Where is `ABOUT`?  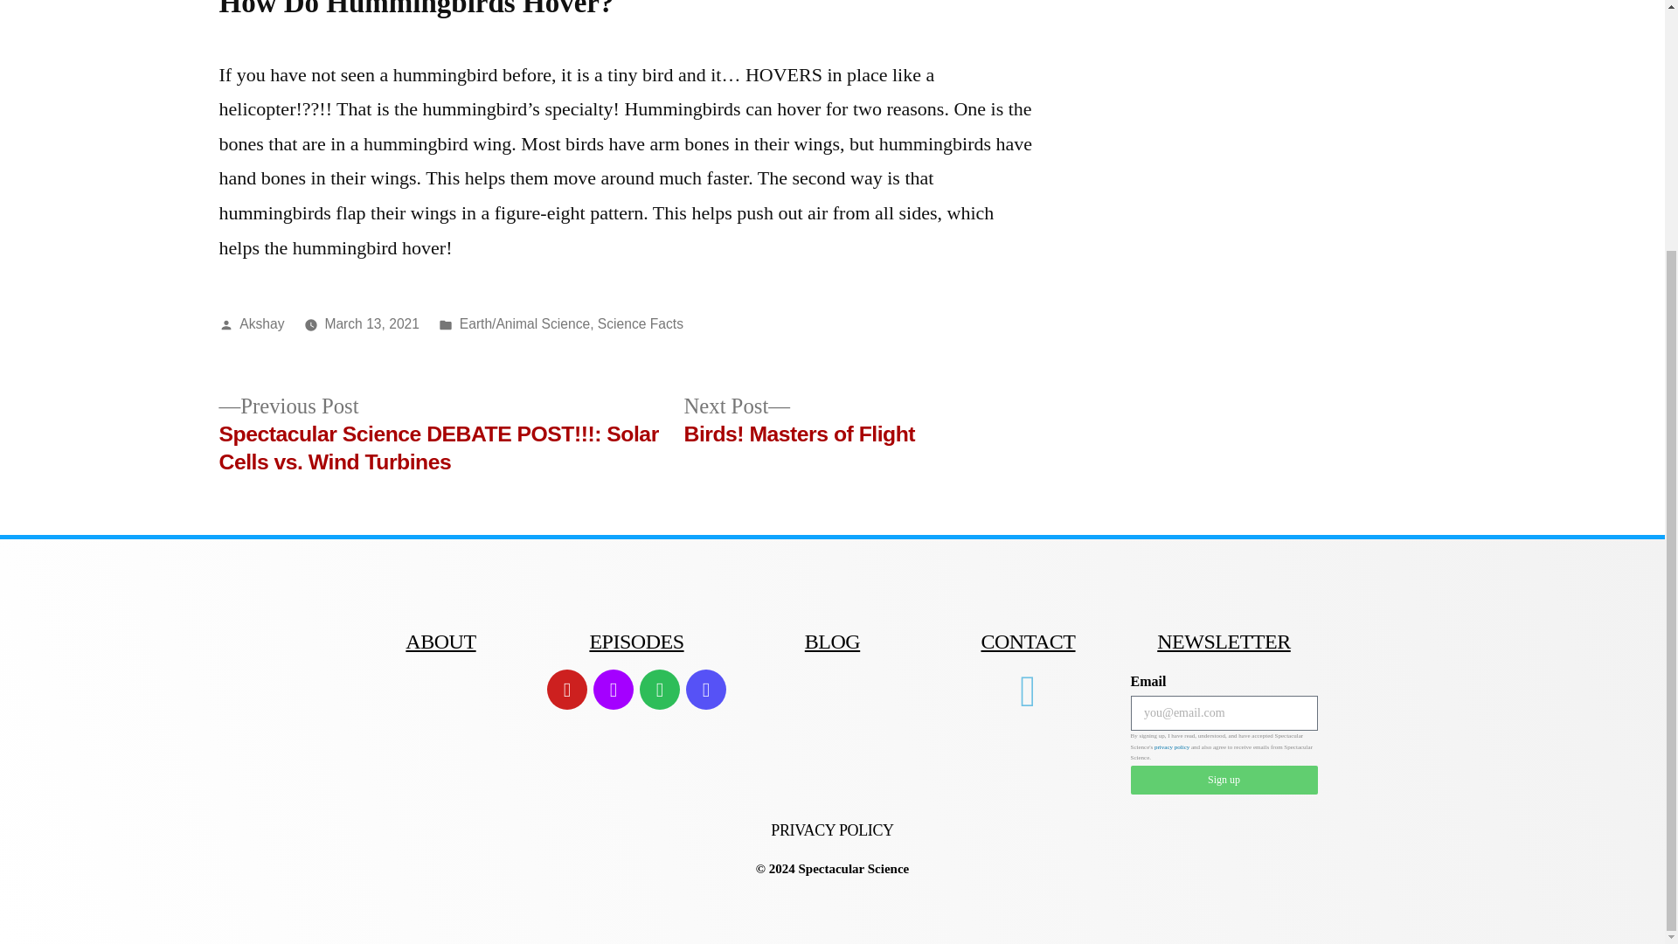
ABOUT is located at coordinates (261, 323).